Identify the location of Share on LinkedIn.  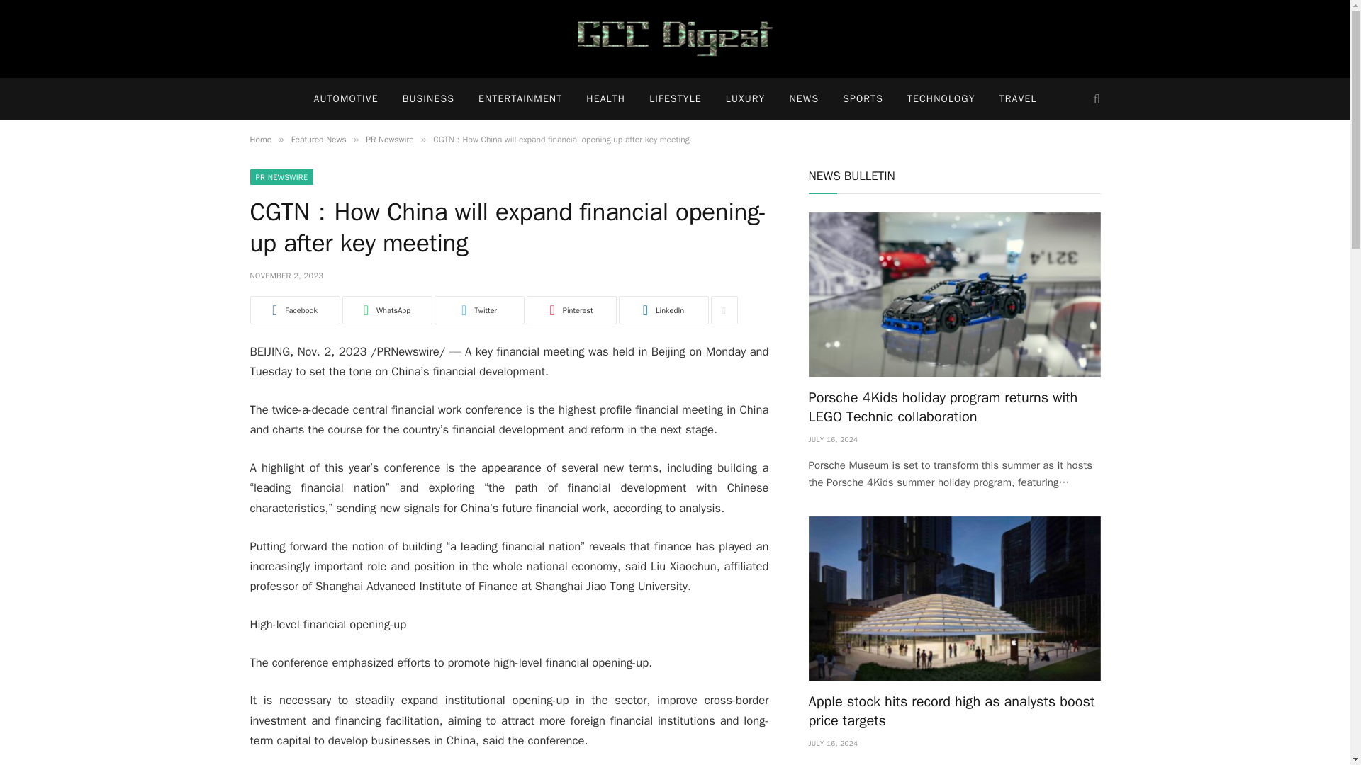
(662, 310).